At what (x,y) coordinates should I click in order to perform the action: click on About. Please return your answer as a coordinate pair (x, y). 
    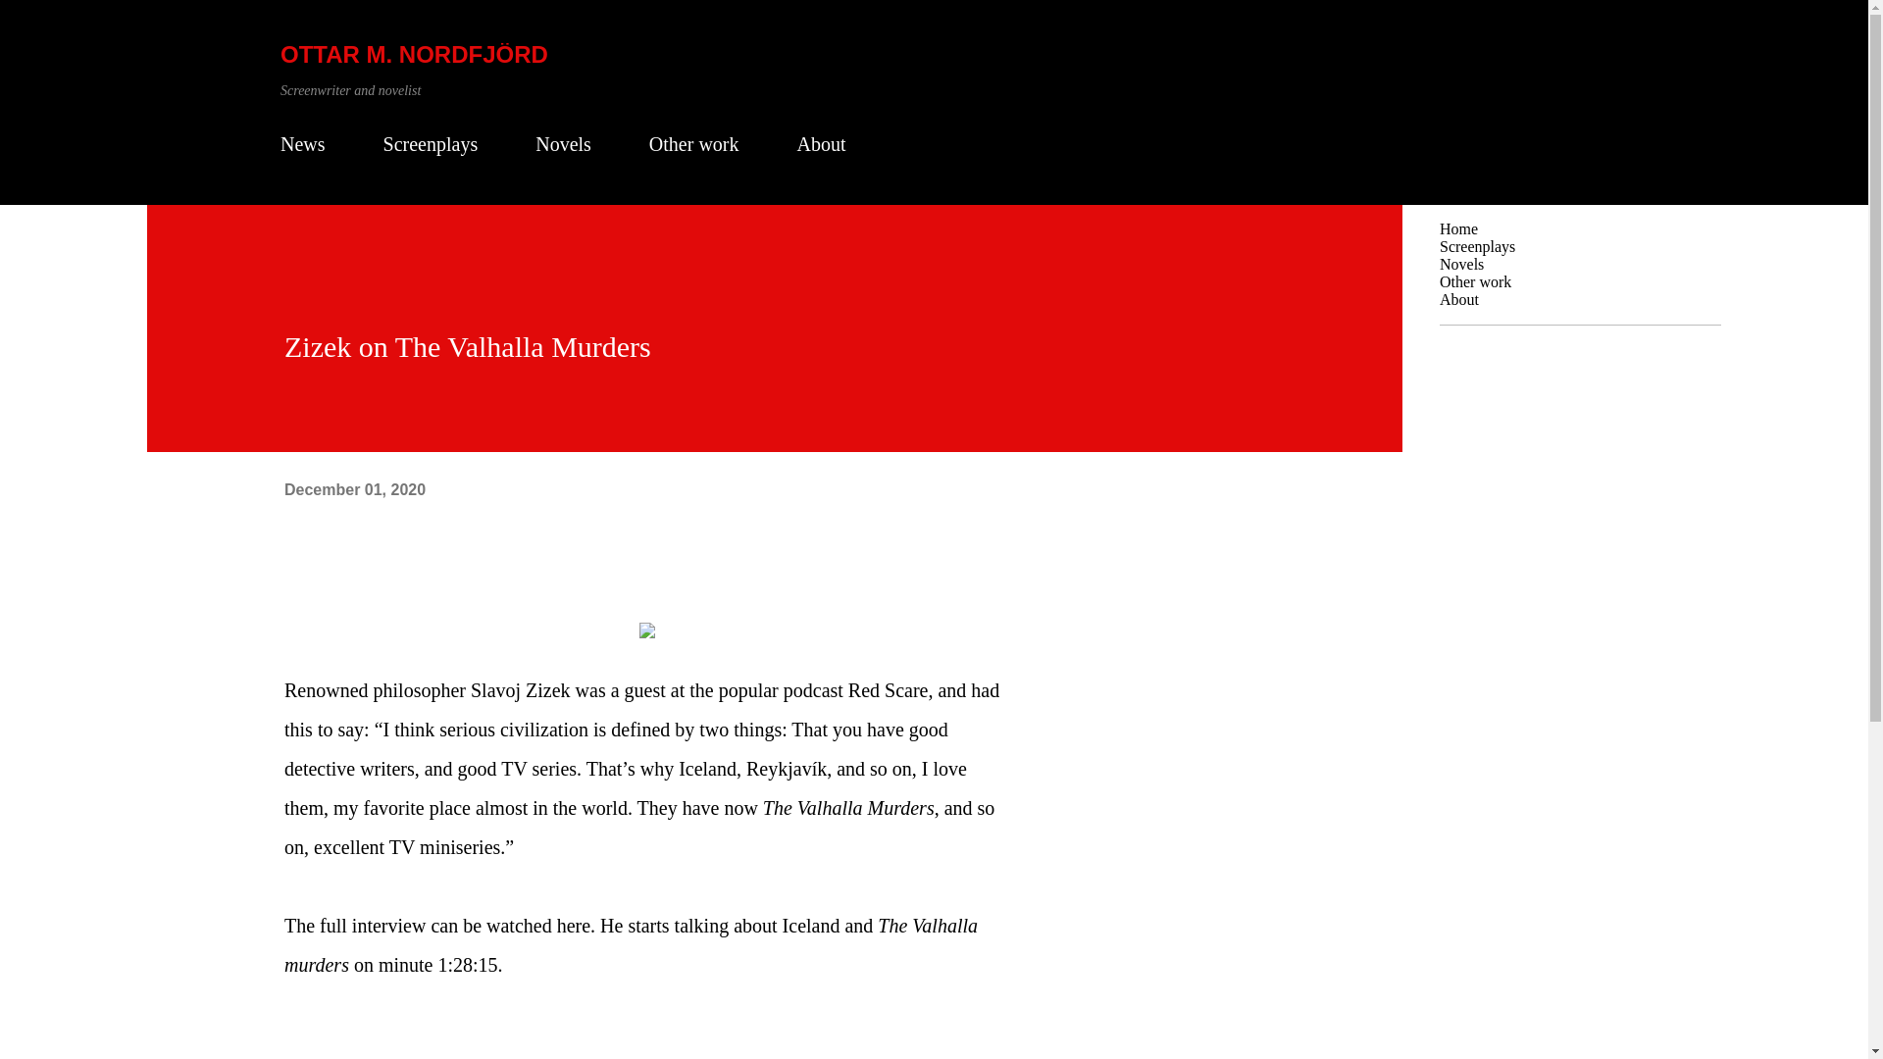
    Looking at the image, I should click on (820, 143).